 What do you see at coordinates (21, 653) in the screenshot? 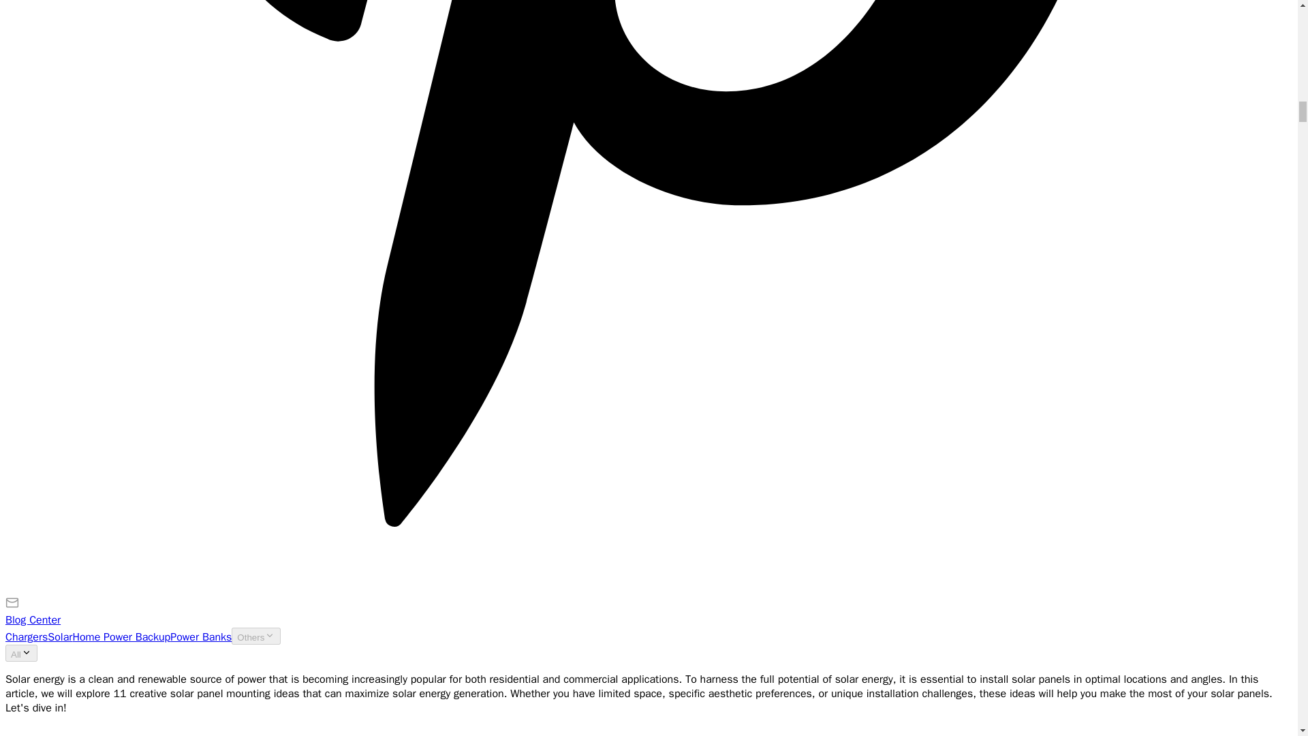
I see `All` at bounding box center [21, 653].